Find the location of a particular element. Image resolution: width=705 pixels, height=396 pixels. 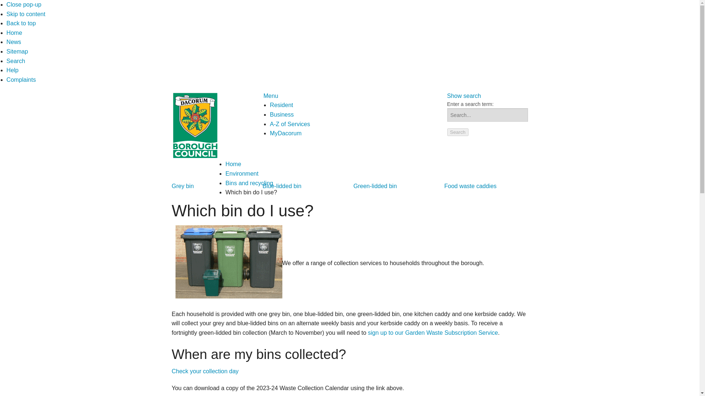

Search is located at coordinates (16, 61).